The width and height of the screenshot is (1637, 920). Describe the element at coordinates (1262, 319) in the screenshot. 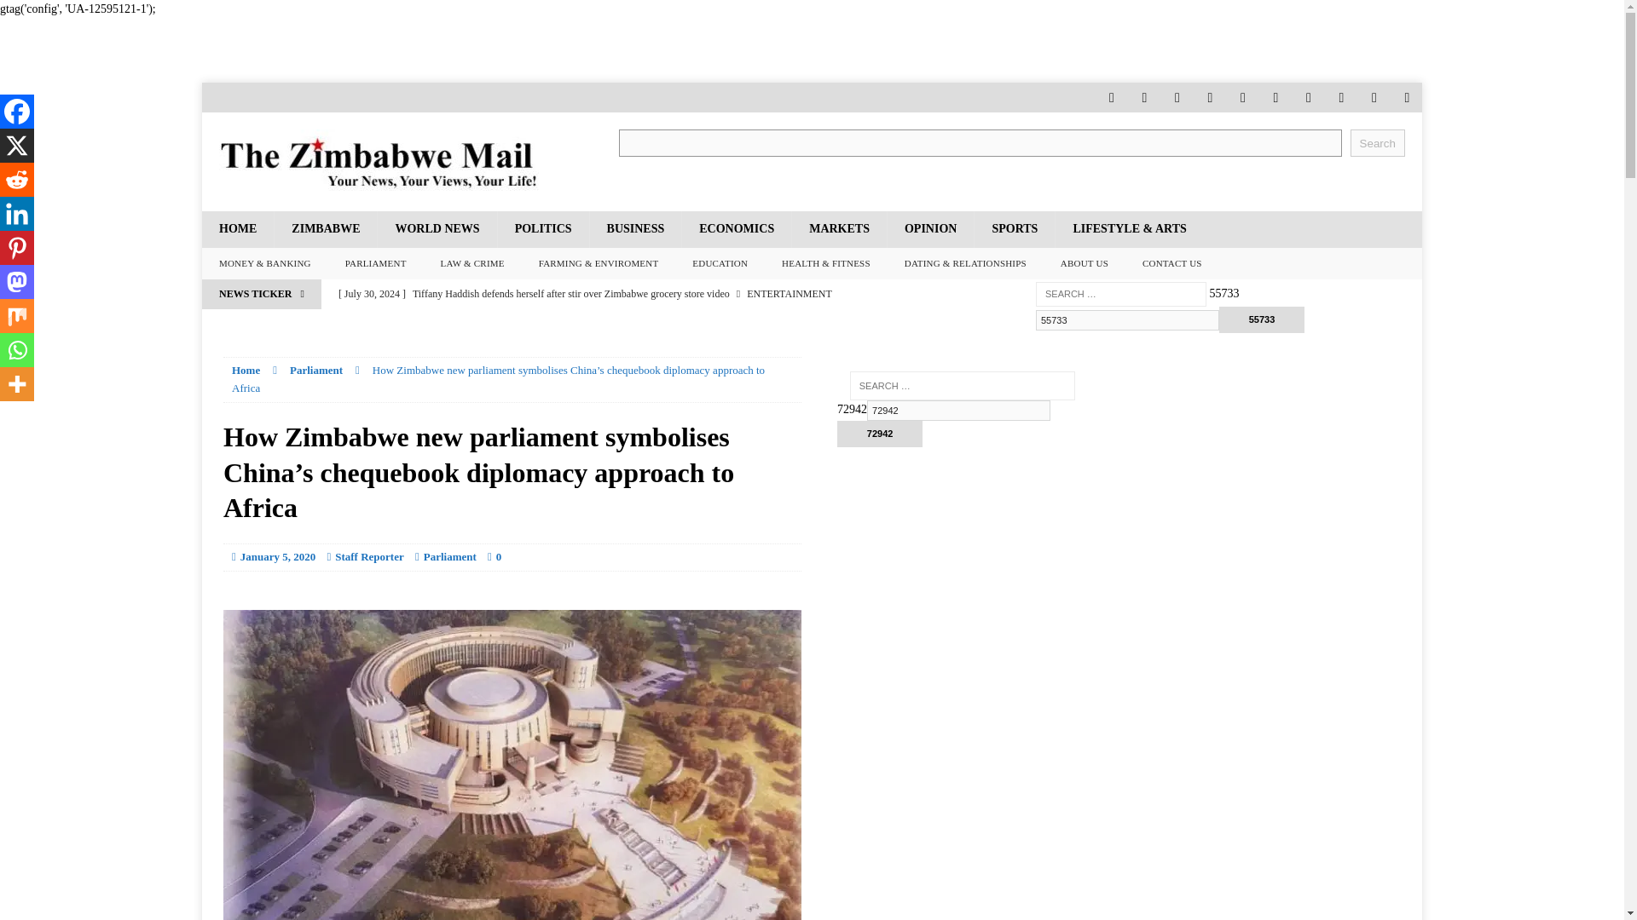

I see `55733` at that location.